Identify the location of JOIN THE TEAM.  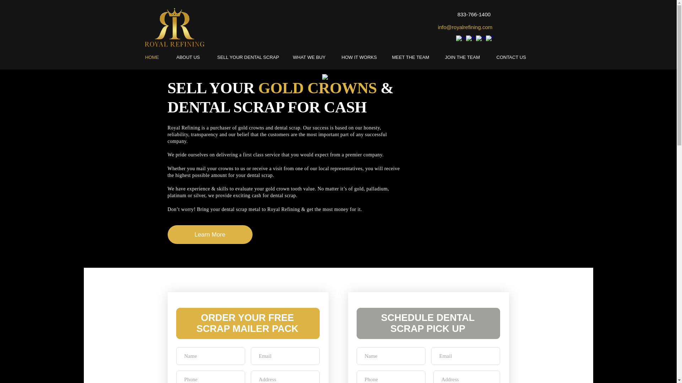
(465, 57).